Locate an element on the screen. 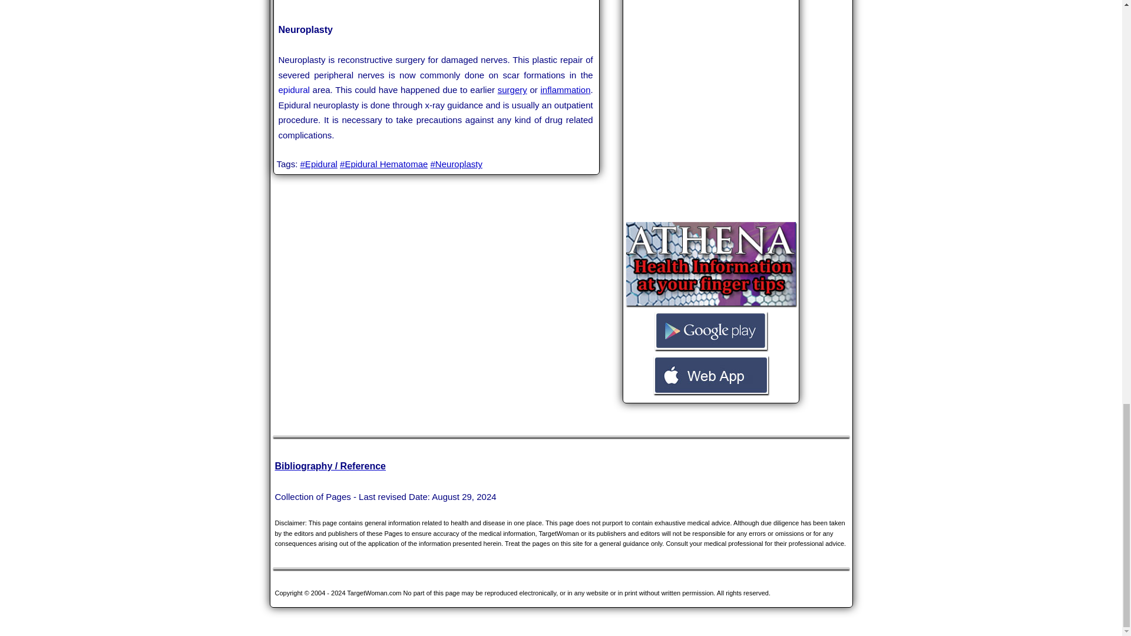  Advertisement is located at coordinates (436, 4).